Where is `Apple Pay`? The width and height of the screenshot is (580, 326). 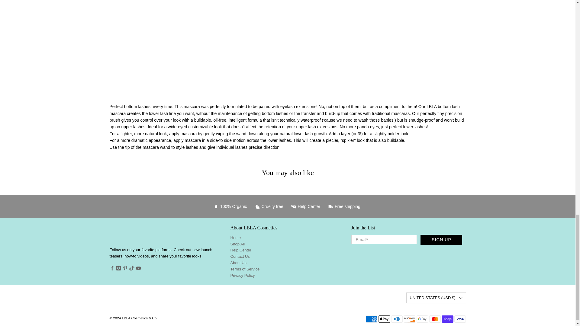
Apple Pay is located at coordinates (384, 319).